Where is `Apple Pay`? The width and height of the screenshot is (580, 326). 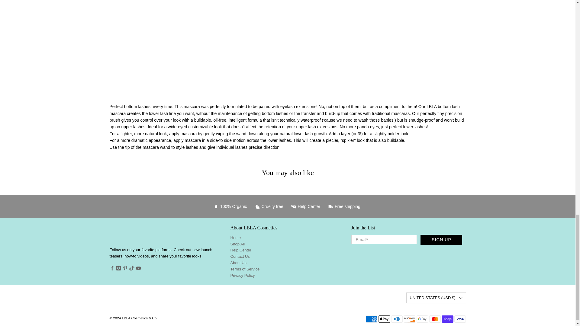
Apple Pay is located at coordinates (384, 319).